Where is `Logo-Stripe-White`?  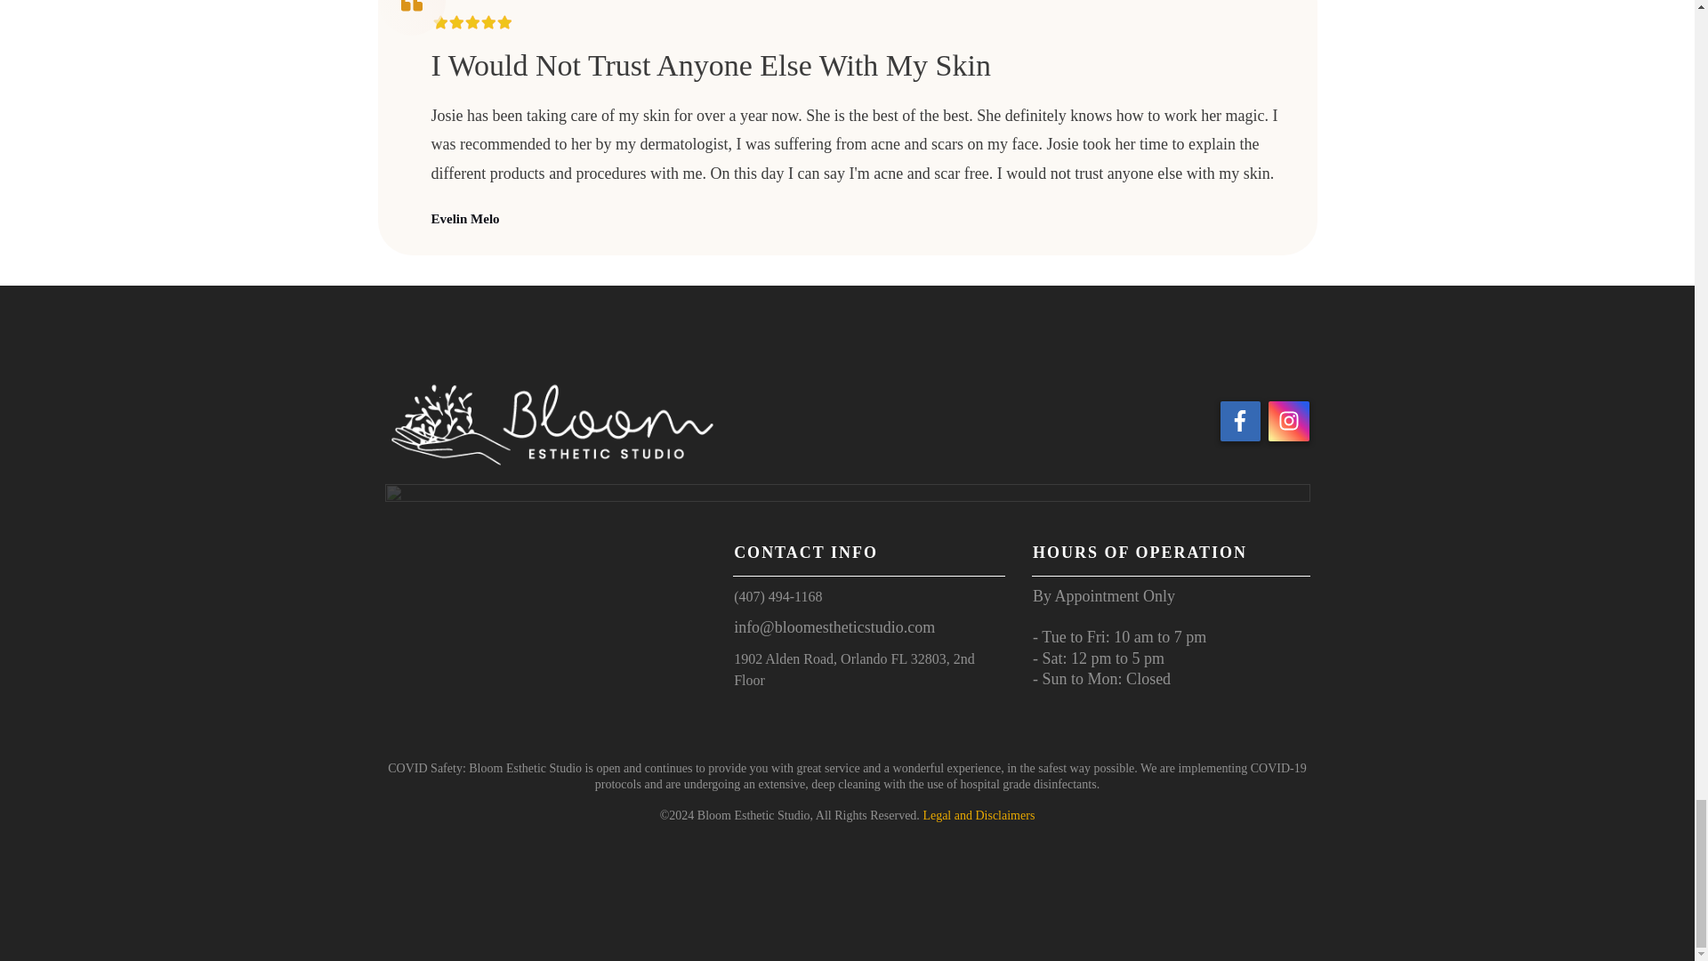 Logo-Stripe-White is located at coordinates (847, 497).